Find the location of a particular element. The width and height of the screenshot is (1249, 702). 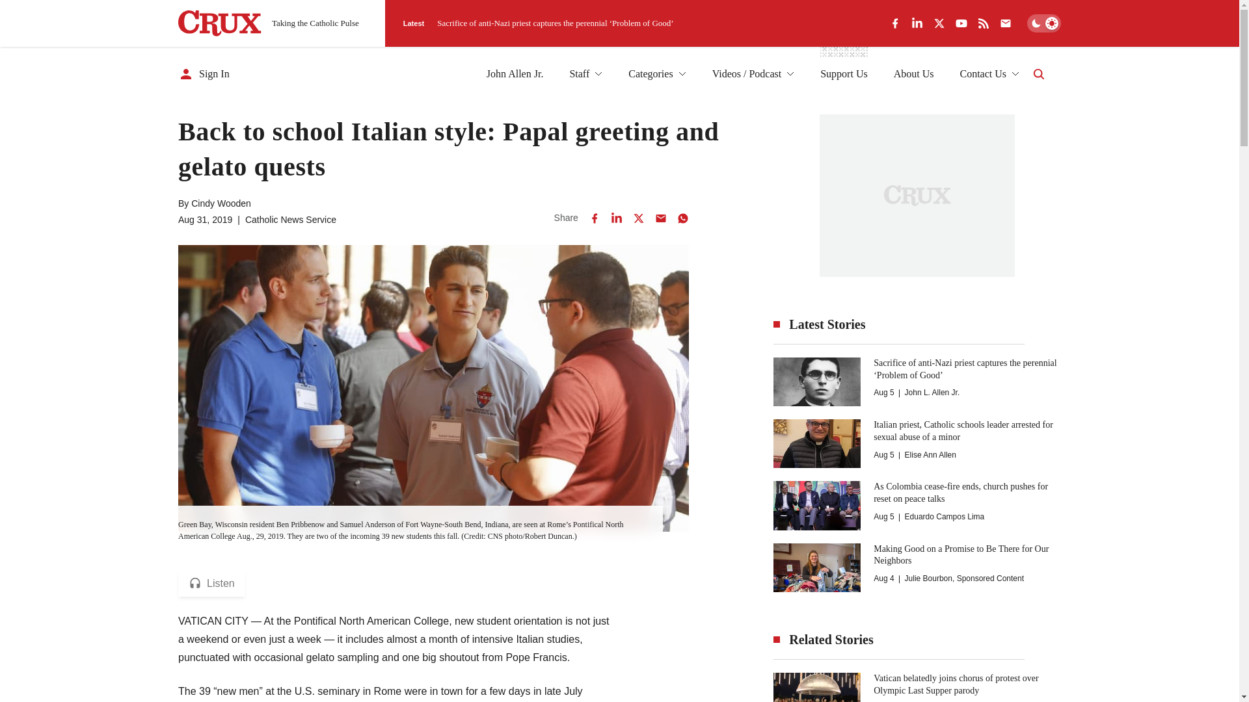

Support Us is located at coordinates (843, 74).